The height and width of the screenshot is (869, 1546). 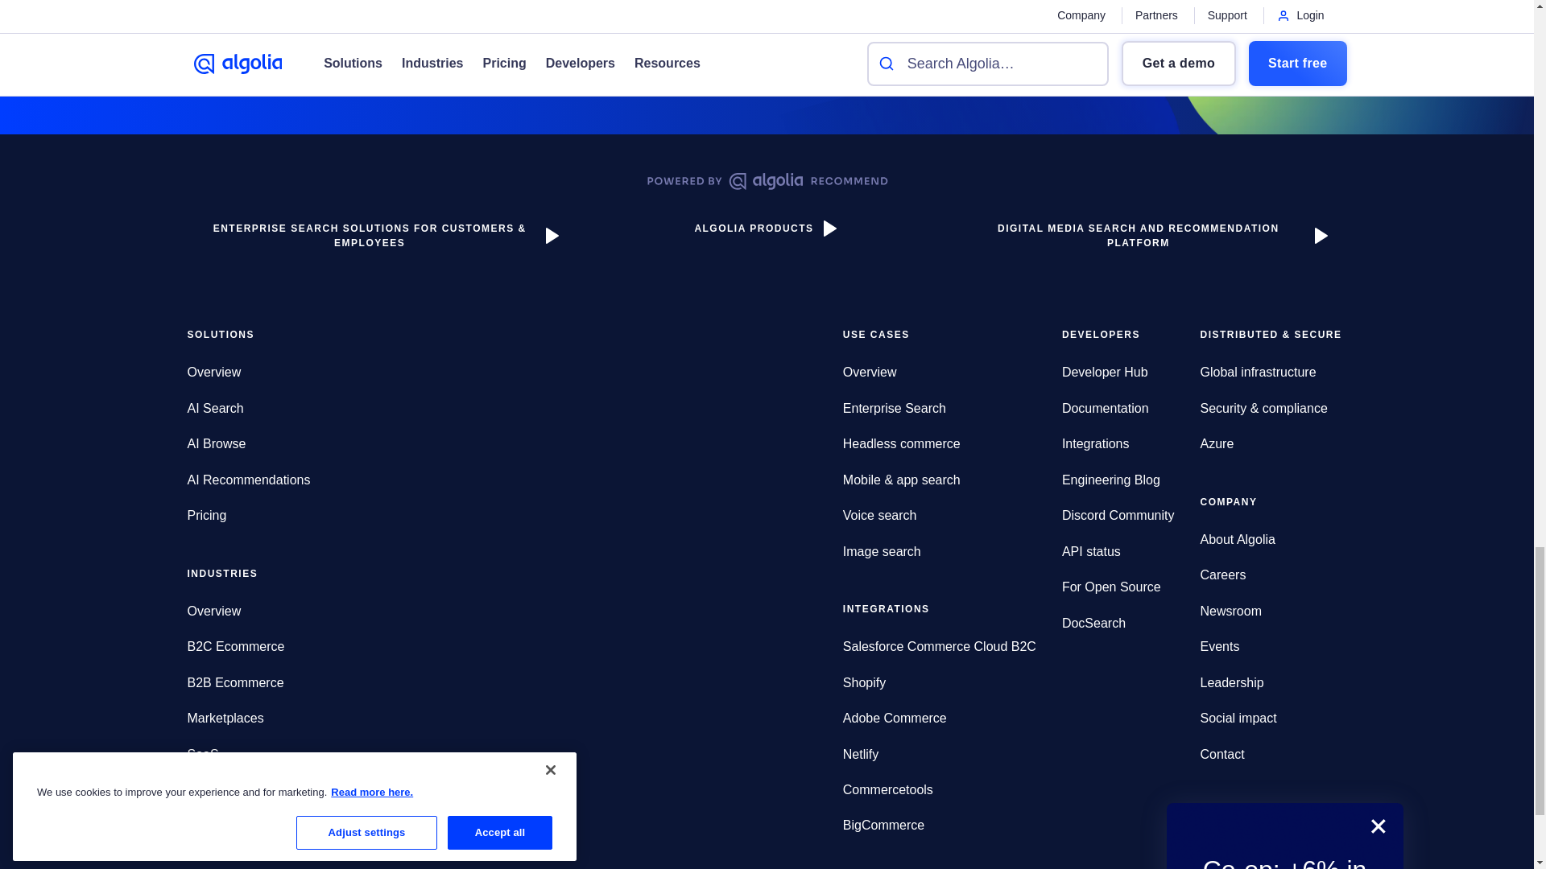 What do you see at coordinates (1272, 850) in the screenshot?
I see `Facebook` at bounding box center [1272, 850].